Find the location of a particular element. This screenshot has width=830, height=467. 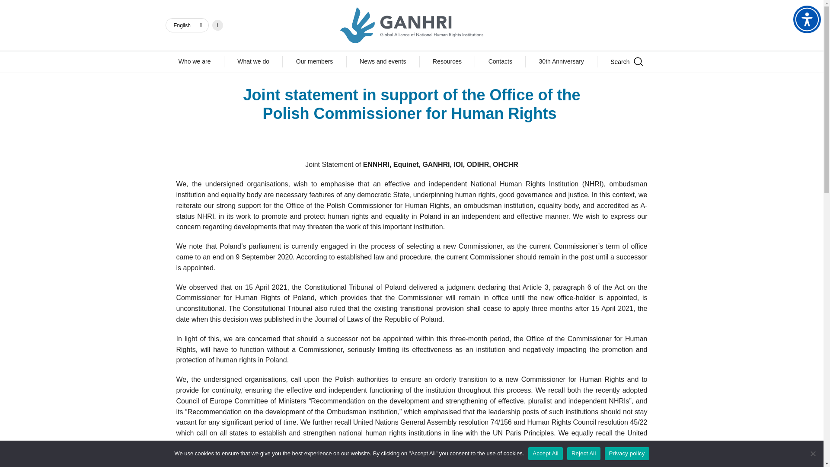

Who we are is located at coordinates (194, 61).